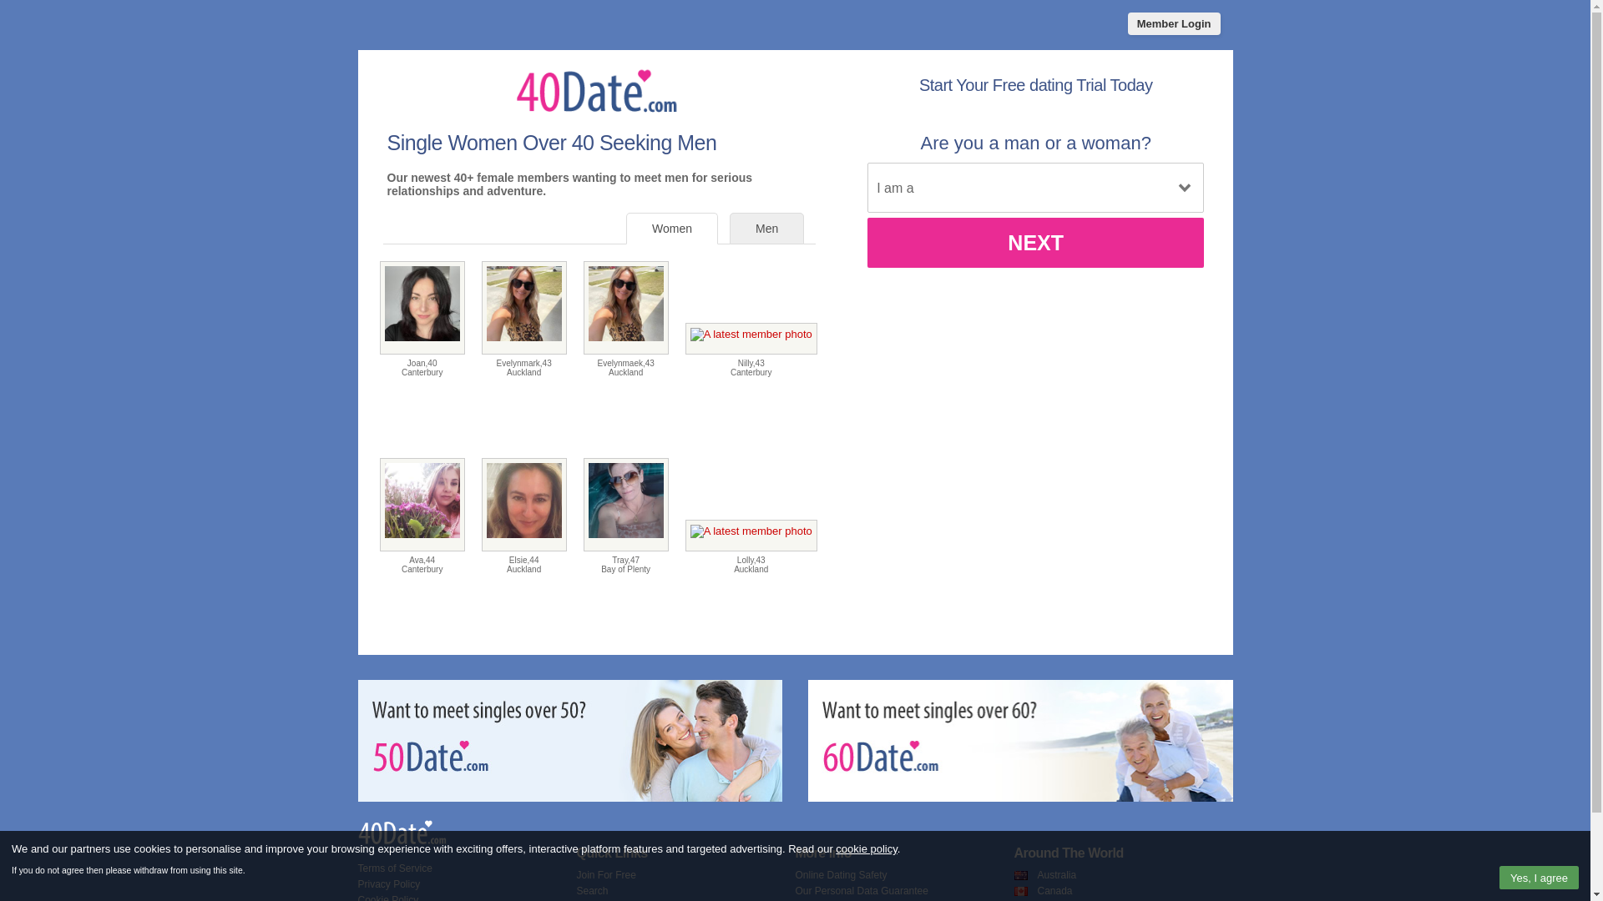  I want to click on Ava, 44 from Christchurch, Canterbury, so click(422, 505).